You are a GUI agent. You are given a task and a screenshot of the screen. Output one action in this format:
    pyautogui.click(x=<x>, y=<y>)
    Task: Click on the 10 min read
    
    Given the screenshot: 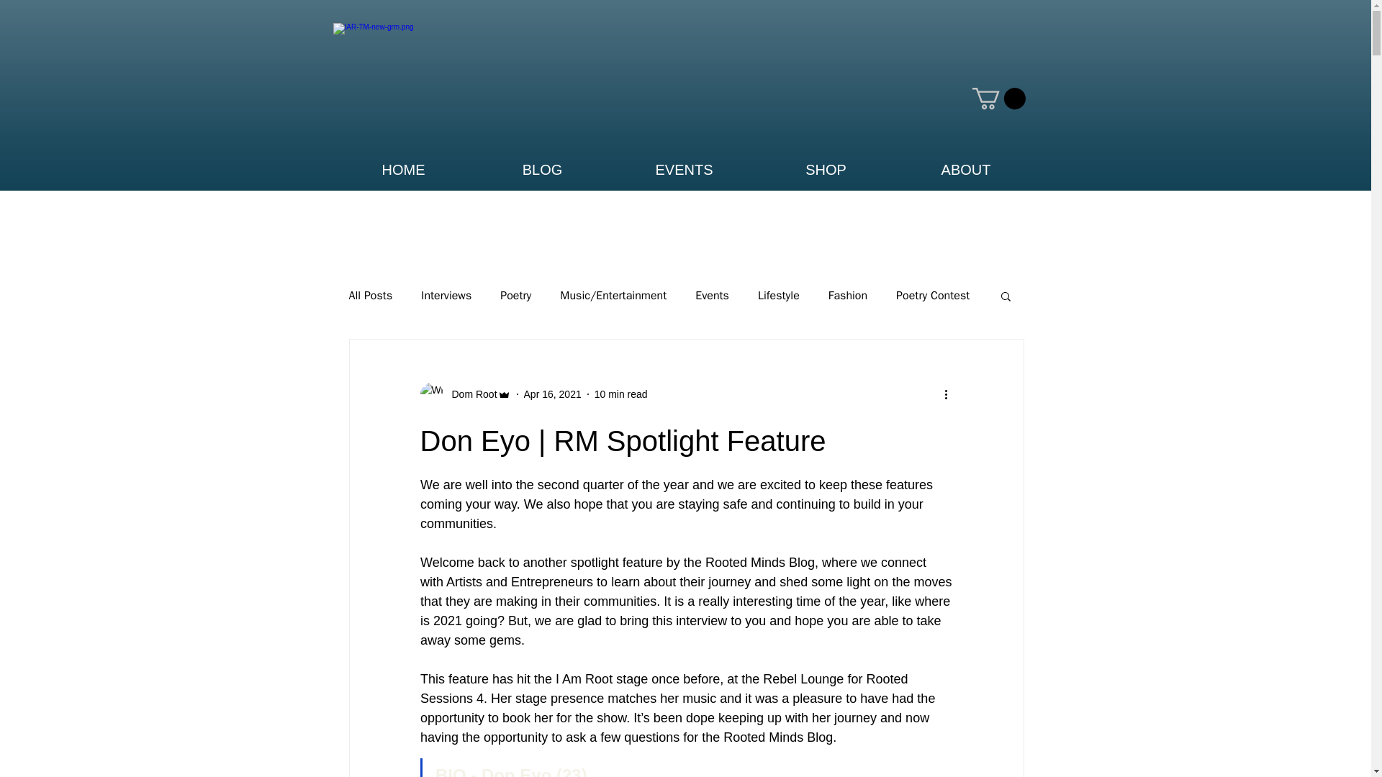 What is the action you would take?
    pyautogui.click(x=620, y=394)
    